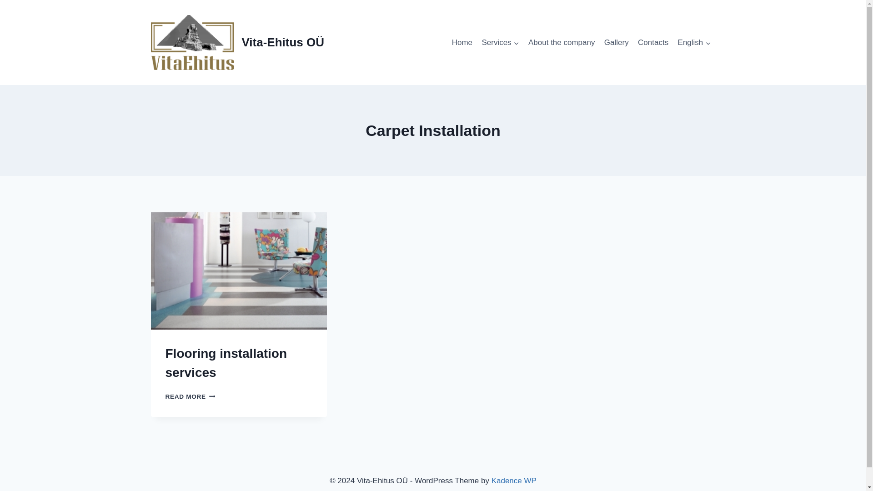  I want to click on Flooring installation services, so click(226, 363).